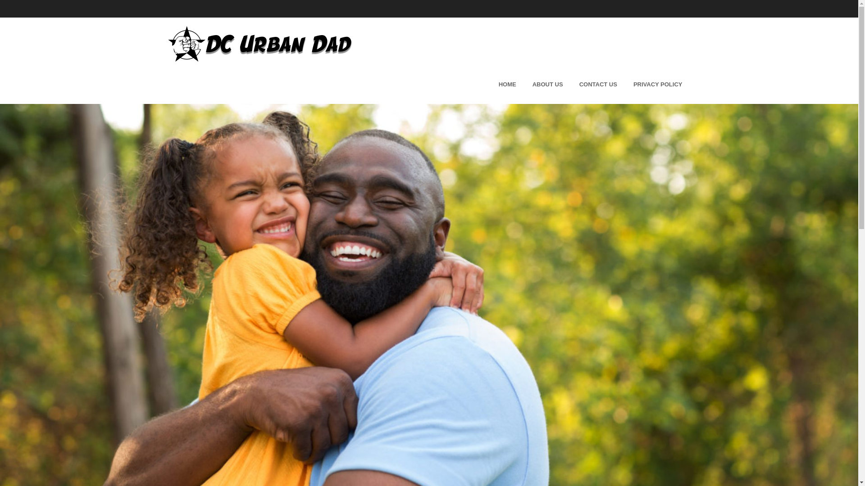 Image resolution: width=865 pixels, height=486 pixels. I want to click on ABOUT US, so click(547, 83).